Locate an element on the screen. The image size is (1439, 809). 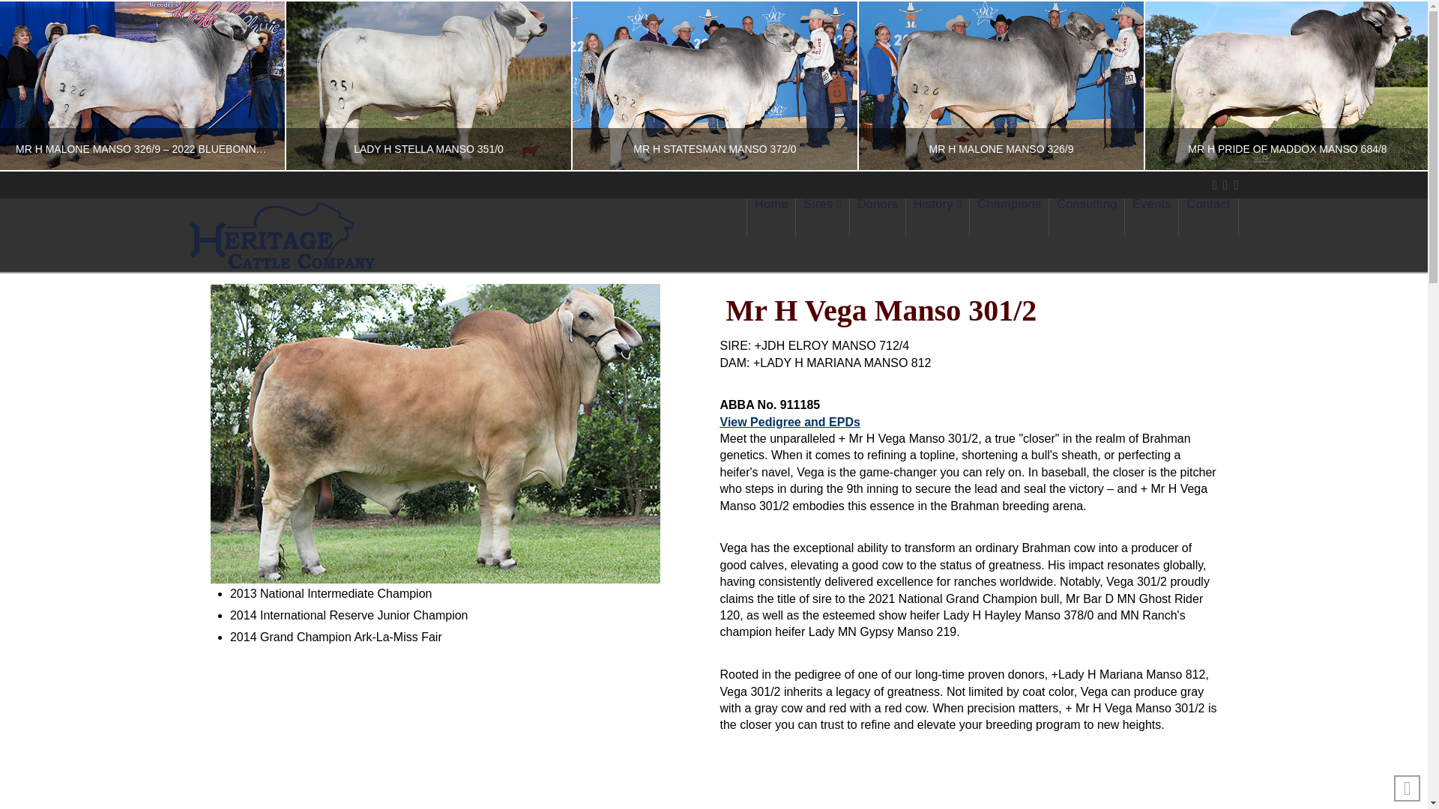
Back to Top is located at coordinates (1408, 788).